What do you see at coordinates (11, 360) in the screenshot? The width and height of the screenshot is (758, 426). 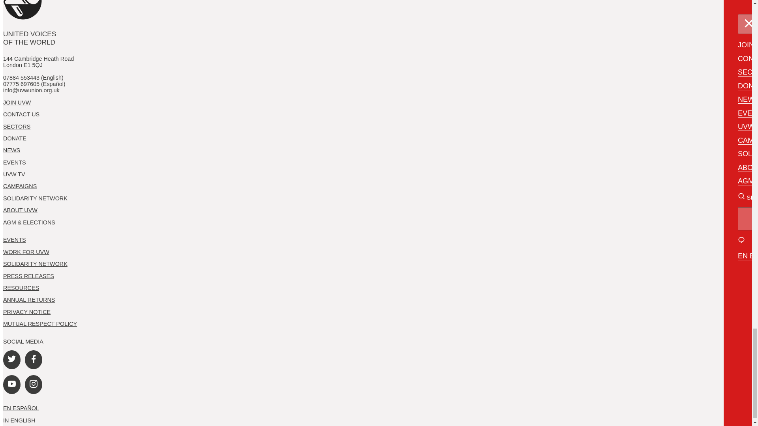 I see `Twitter` at bounding box center [11, 360].